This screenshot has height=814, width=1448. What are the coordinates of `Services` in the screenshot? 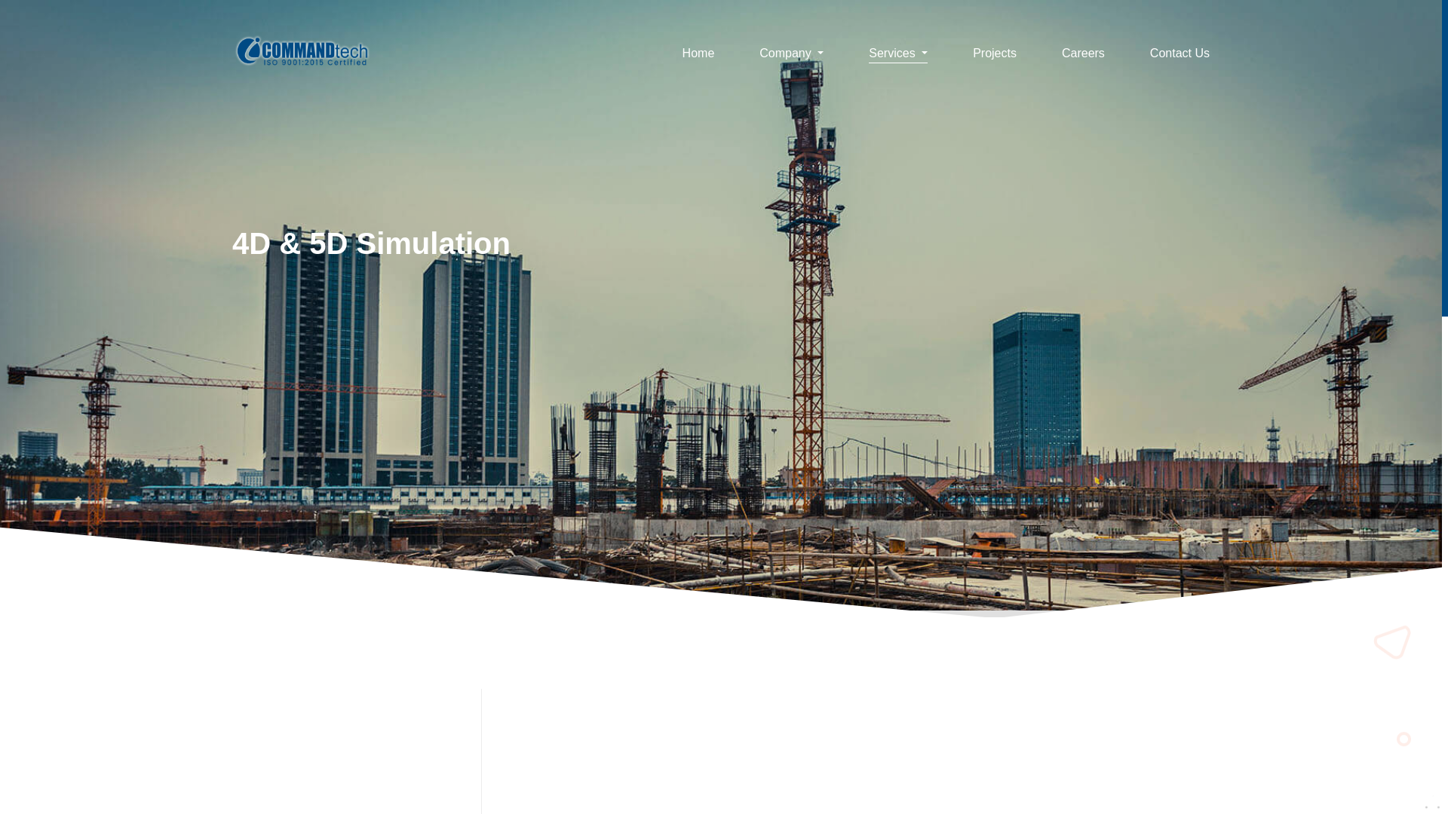 It's located at (898, 56).